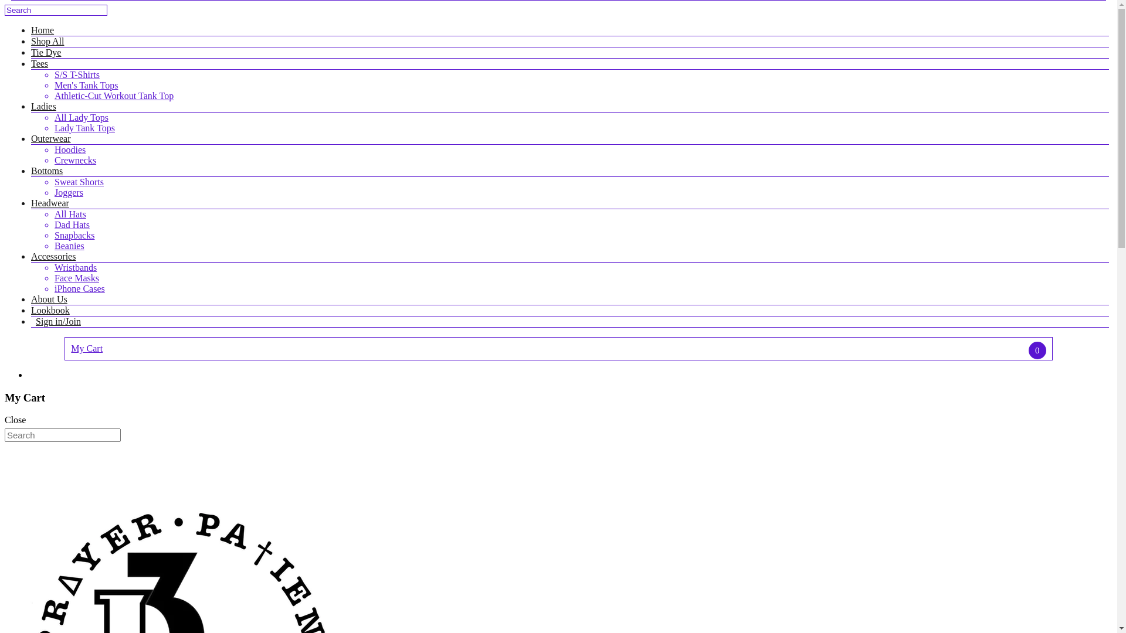 This screenshot has width=1126, height=633. I want to click on Crewnecks, so click(75, 161).